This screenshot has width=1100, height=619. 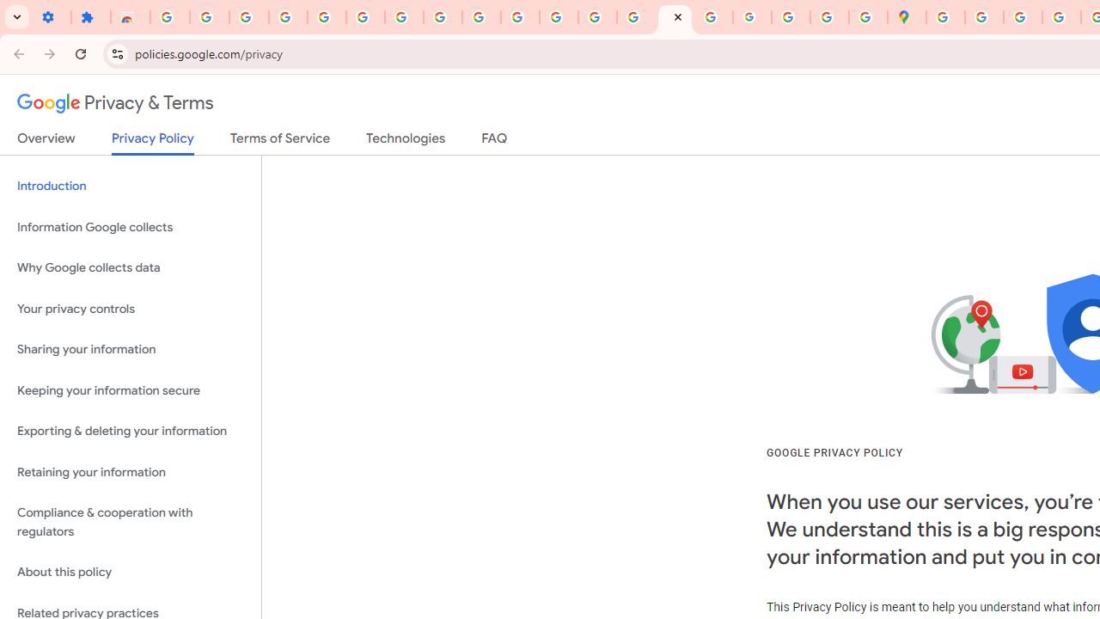 What do you see at coordinates (1023, 17) in the screenshot?
I see `Create your Google Account` at bounding box center [1023, 17].